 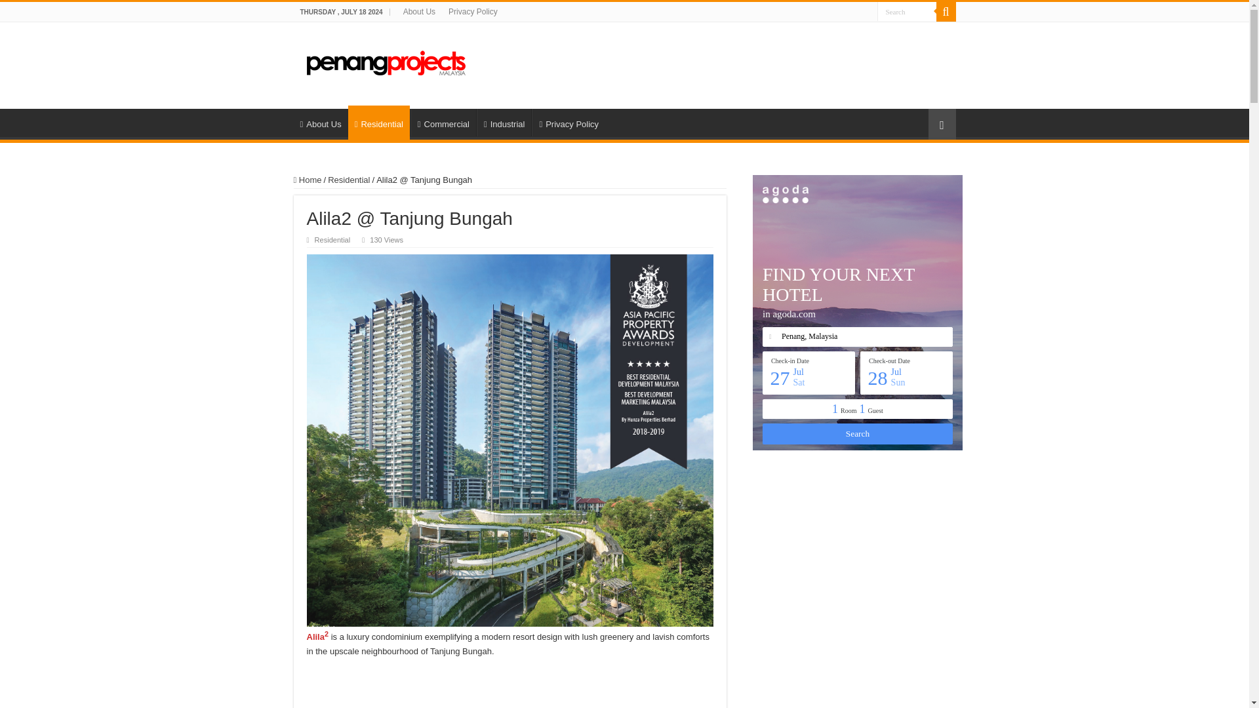 I want to click on Residential, so click(x=333, y=239).